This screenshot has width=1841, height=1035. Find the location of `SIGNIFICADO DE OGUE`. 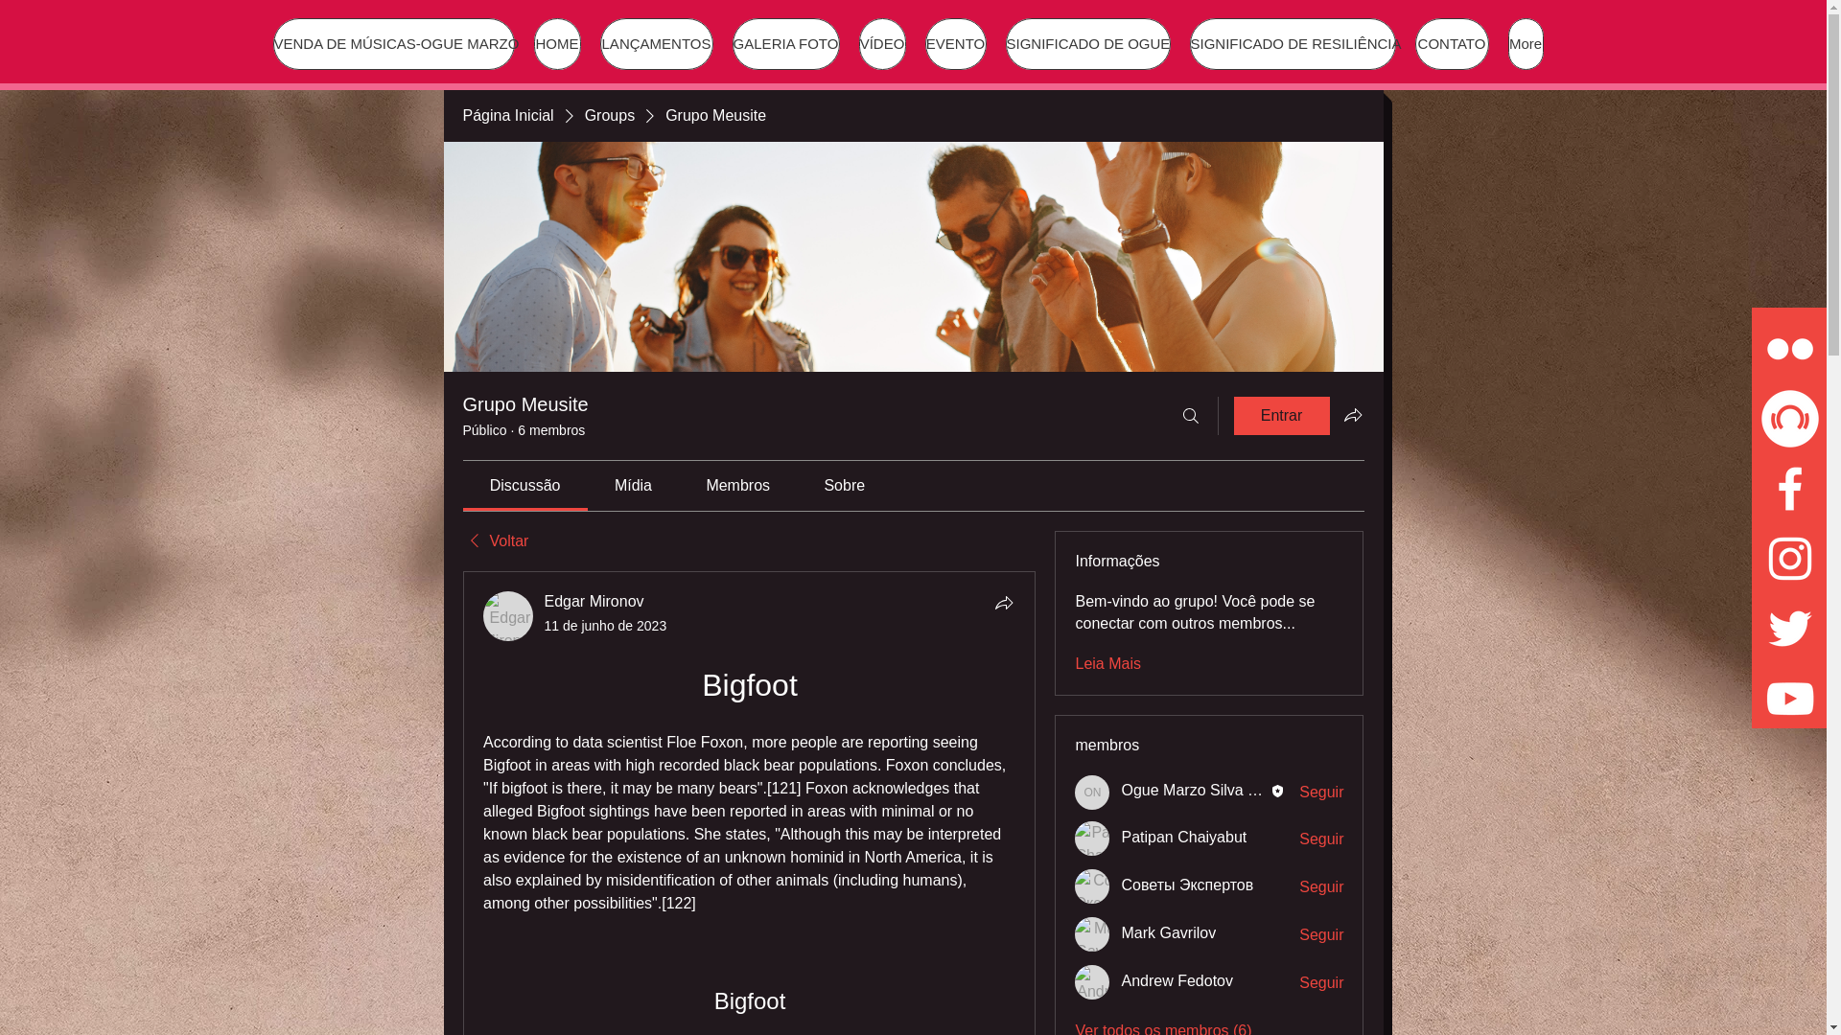

SIGNIFICADO DE OGUE is located at coordinates (1087, 44).